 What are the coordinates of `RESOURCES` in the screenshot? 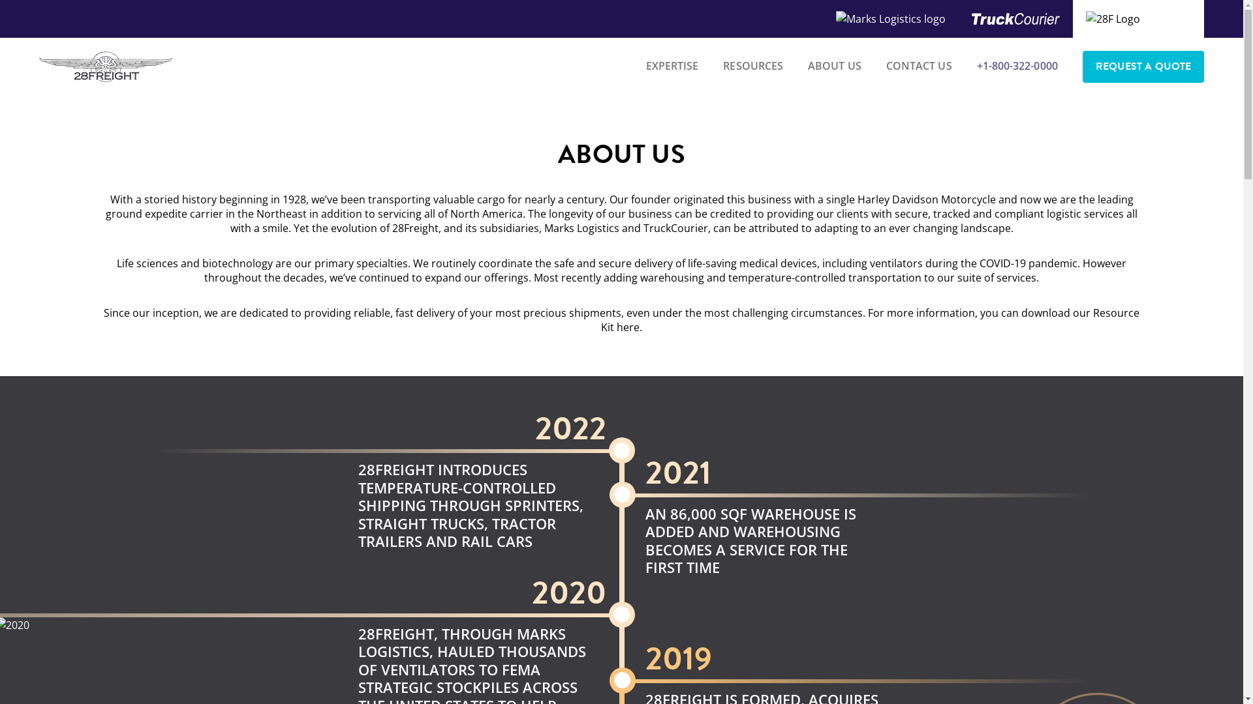 It's located at (753, 66).